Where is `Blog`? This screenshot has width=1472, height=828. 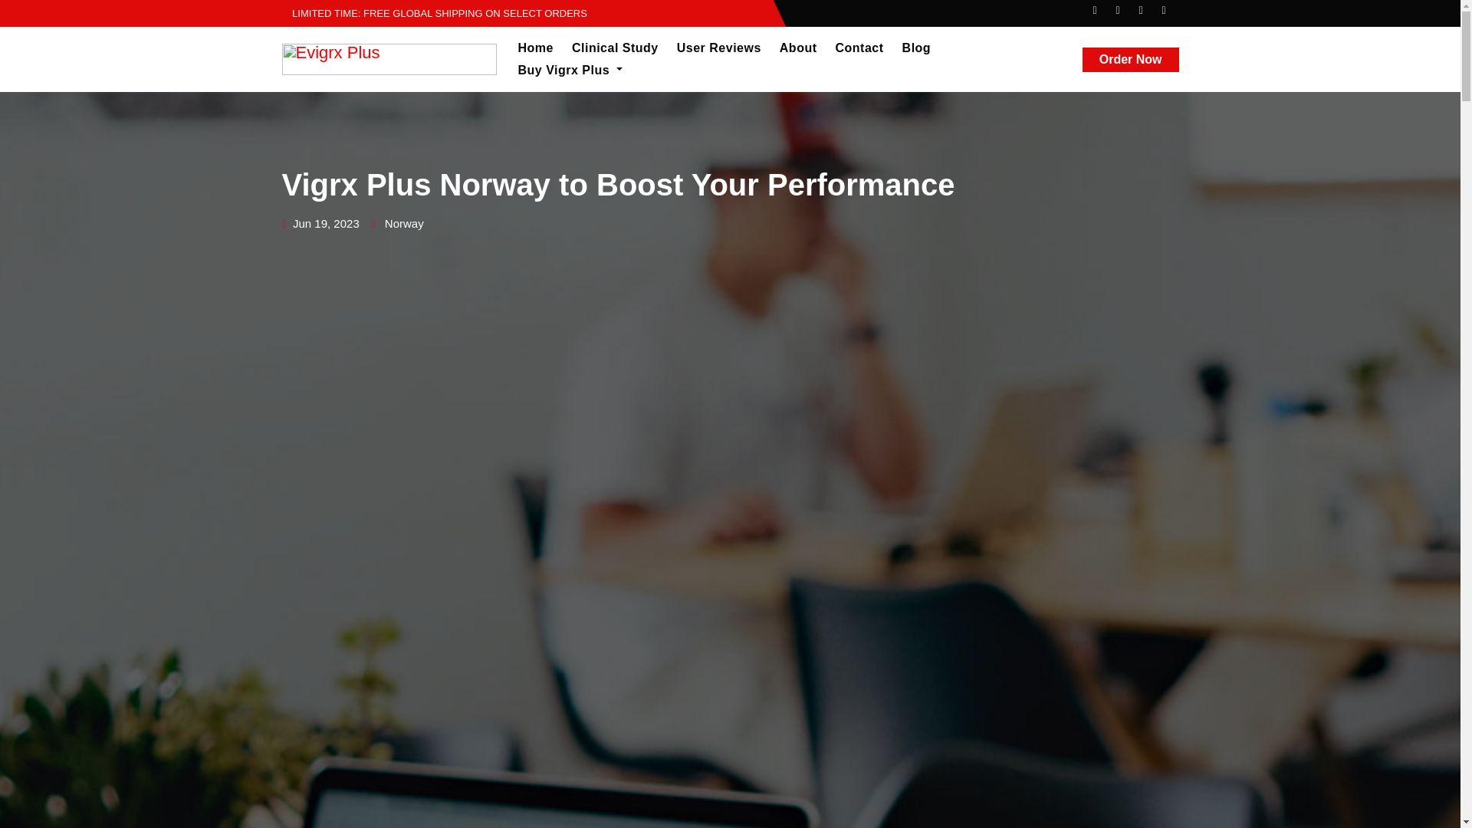 Blog is located at coordinates (917, 48).